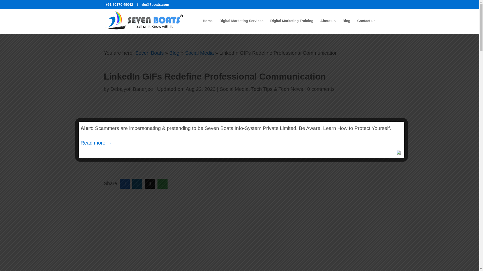 This screenshot has width=483, height=271. Describe the element at coordinates (132, 89) in the screenshot. I see `Posts by Debajyoti Banerjee` at that location.